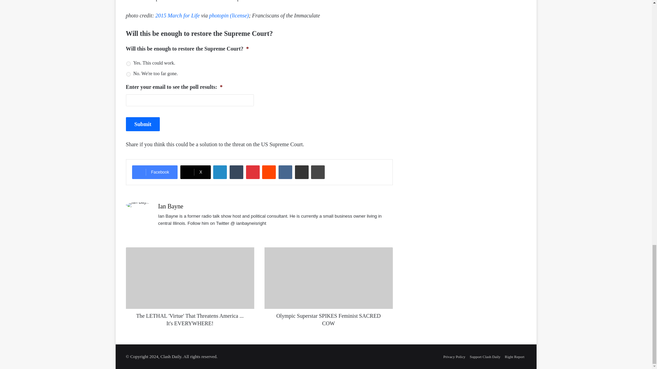 This screenshot has height=369, width=657. Describe the element at coordinates (177, 15) in the screenshot. I see `2015 March for Life` at that location.